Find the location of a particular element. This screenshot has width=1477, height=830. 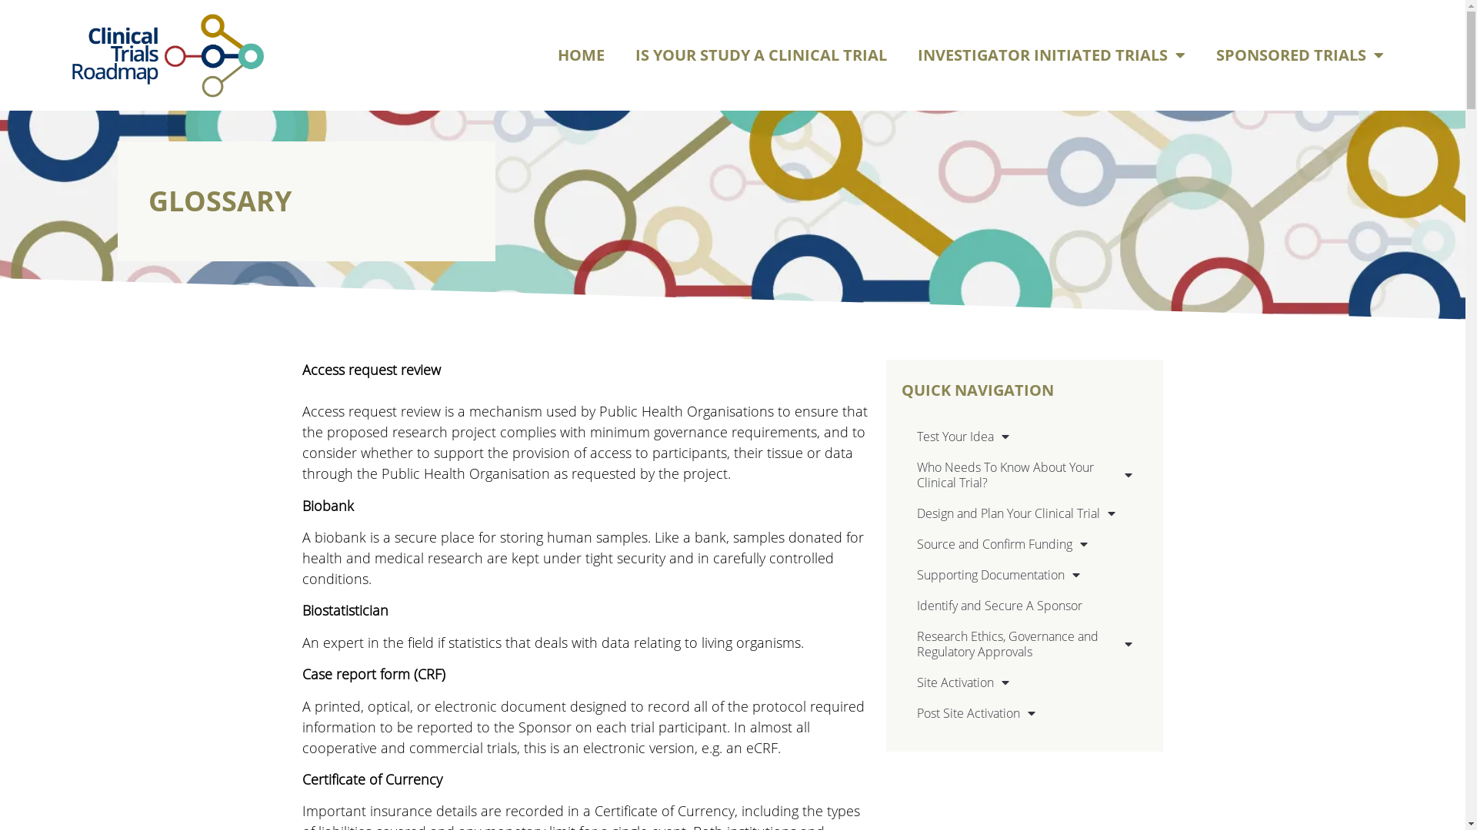

SPONSORED TRIALS is located at coordinates (1300, 55).